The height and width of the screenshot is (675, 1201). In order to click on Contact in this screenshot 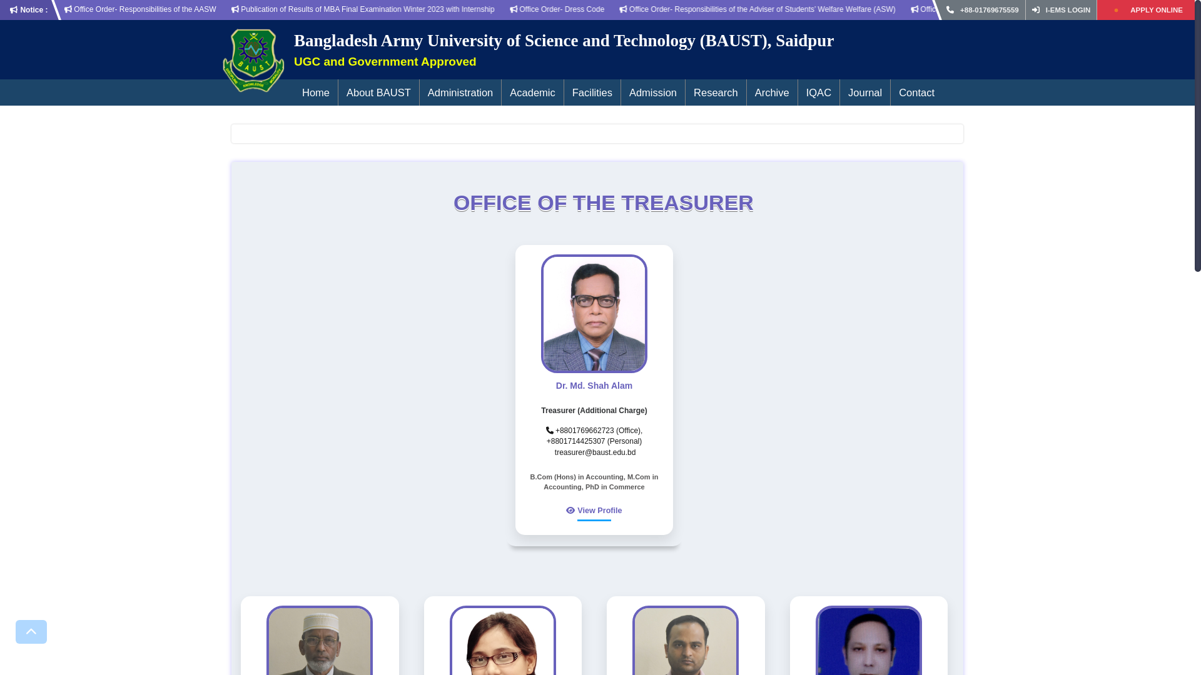, I will do `click(917, 92)`.